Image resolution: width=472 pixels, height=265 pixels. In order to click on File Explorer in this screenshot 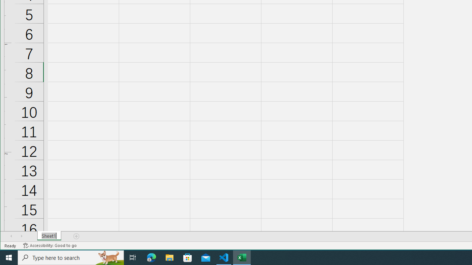, I will do `click(170, 258)`.